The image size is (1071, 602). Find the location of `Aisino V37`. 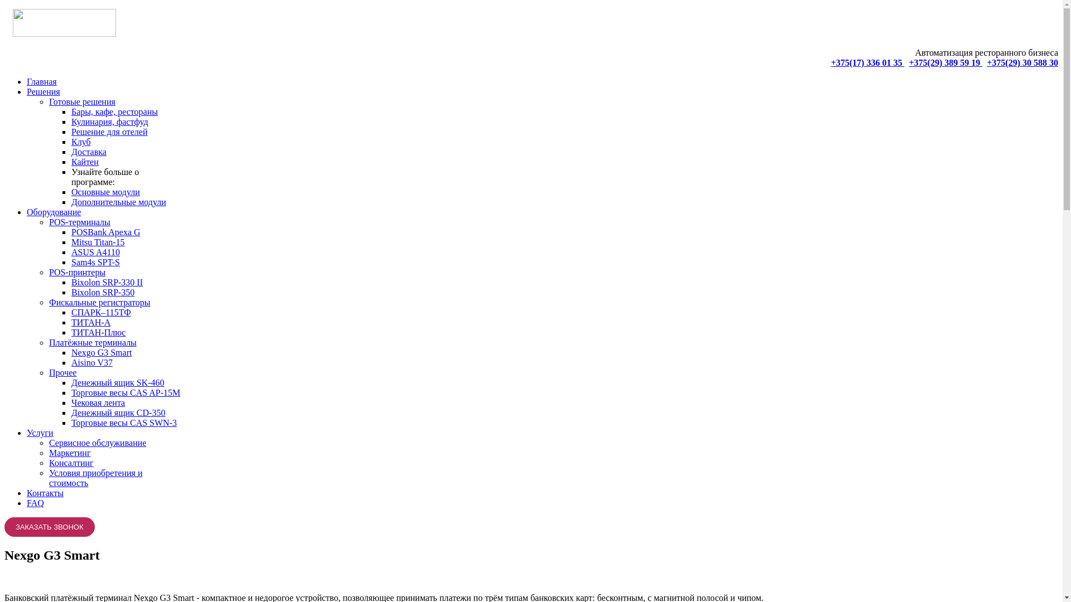

Aisino V37 is located at coordinates (92, 362).